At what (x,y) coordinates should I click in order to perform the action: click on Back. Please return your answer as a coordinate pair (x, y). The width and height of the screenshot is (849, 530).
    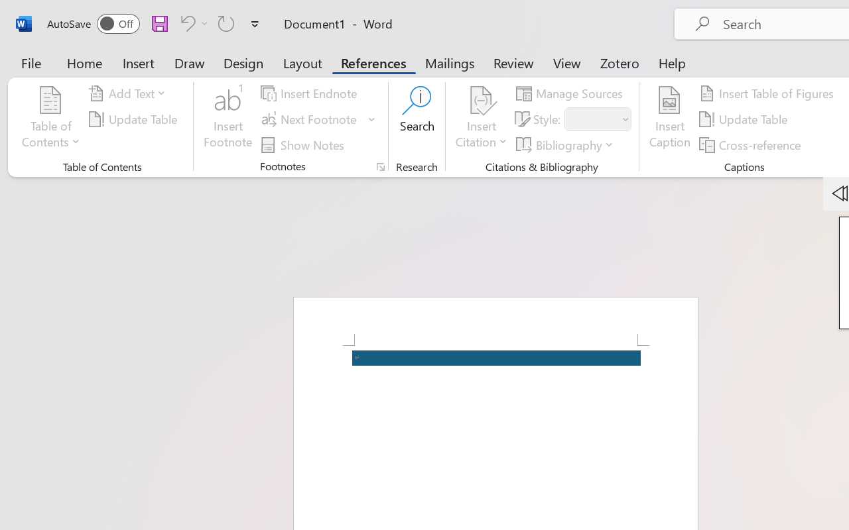
    Looking at the image, I should click on (13, 46).